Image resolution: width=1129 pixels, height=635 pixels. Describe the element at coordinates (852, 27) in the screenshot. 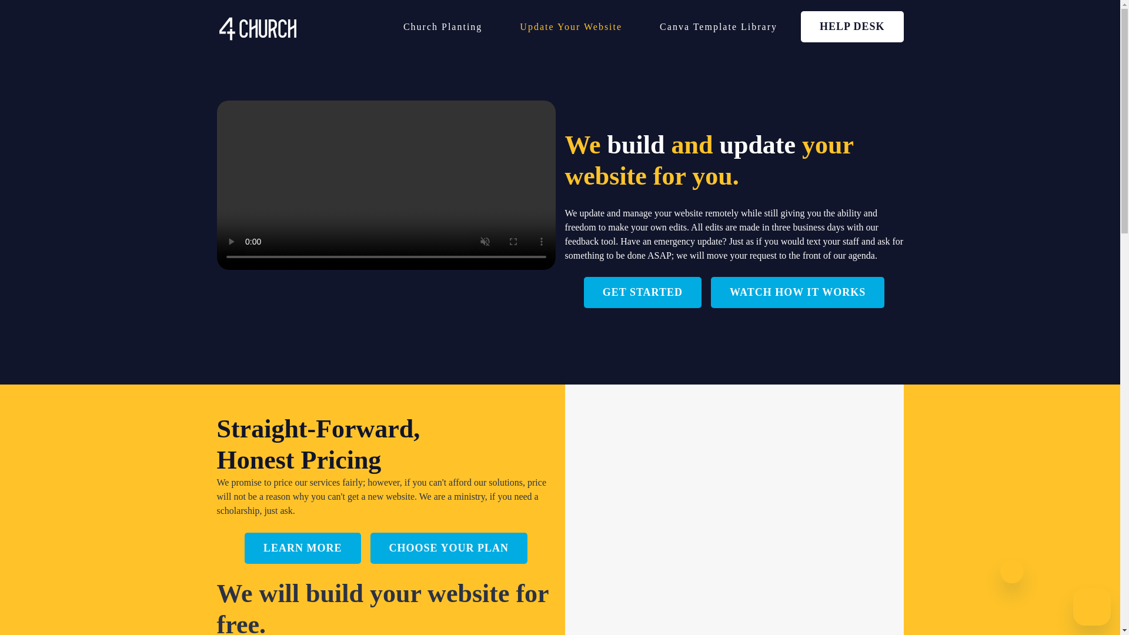

I see `HELP DESK` at that location.